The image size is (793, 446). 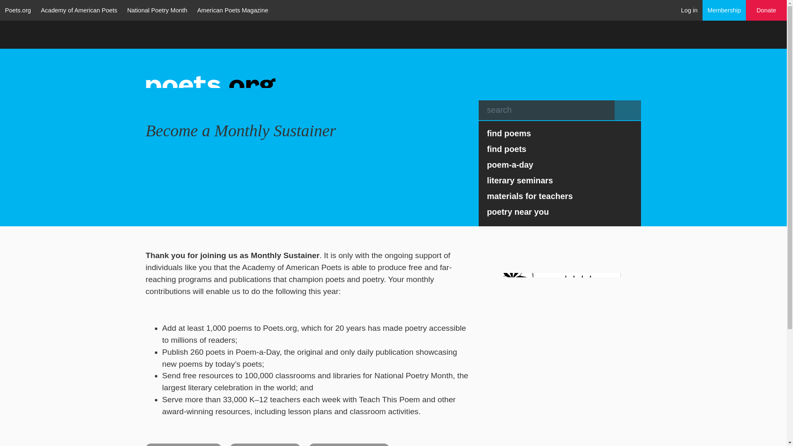 What do you see at coordinates (18, 10) in the screenshot?
I see `Poets.org` at bounding box center [18, 10].